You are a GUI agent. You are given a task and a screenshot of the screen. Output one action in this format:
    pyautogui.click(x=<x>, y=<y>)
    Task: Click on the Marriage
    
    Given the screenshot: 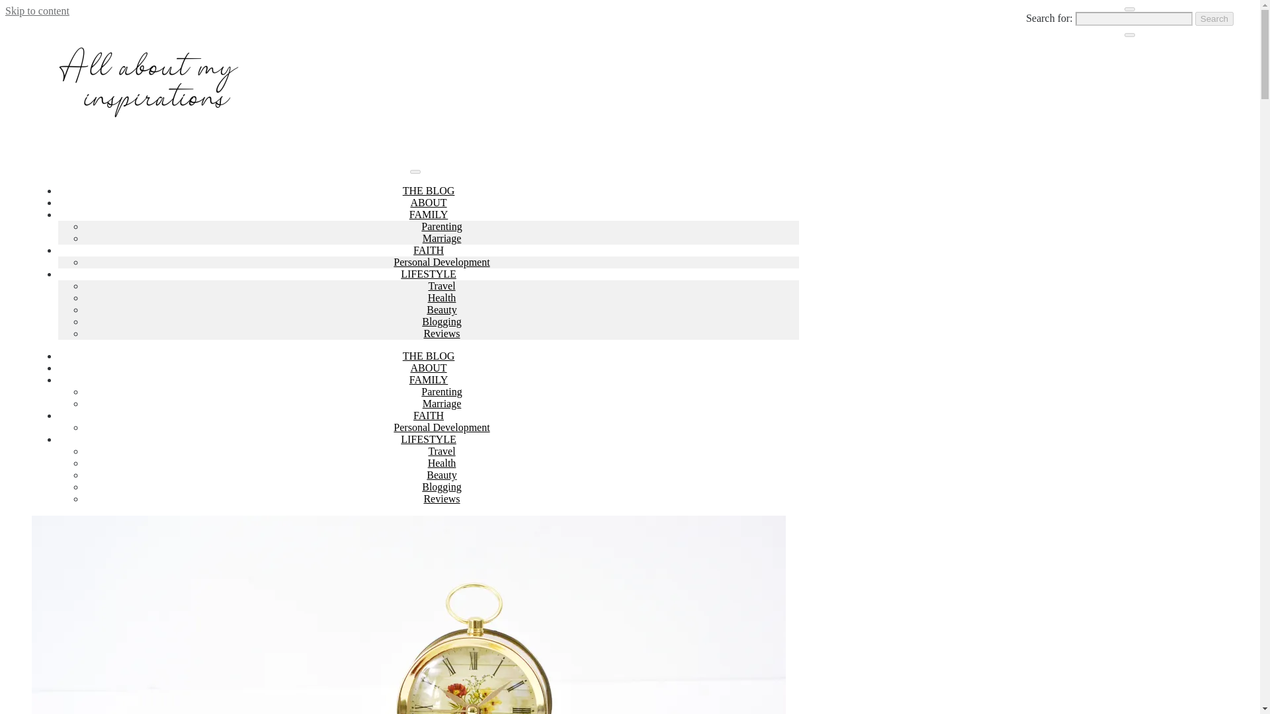 What is the action you would take?
    pyautogui.click(x=442, y=403)
    